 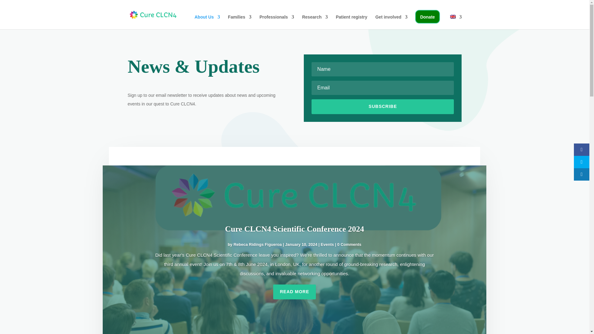 What do you see at coordinates (277, 22) in the screenshot?
I see `Professionals` at bounding box center [277, 22].